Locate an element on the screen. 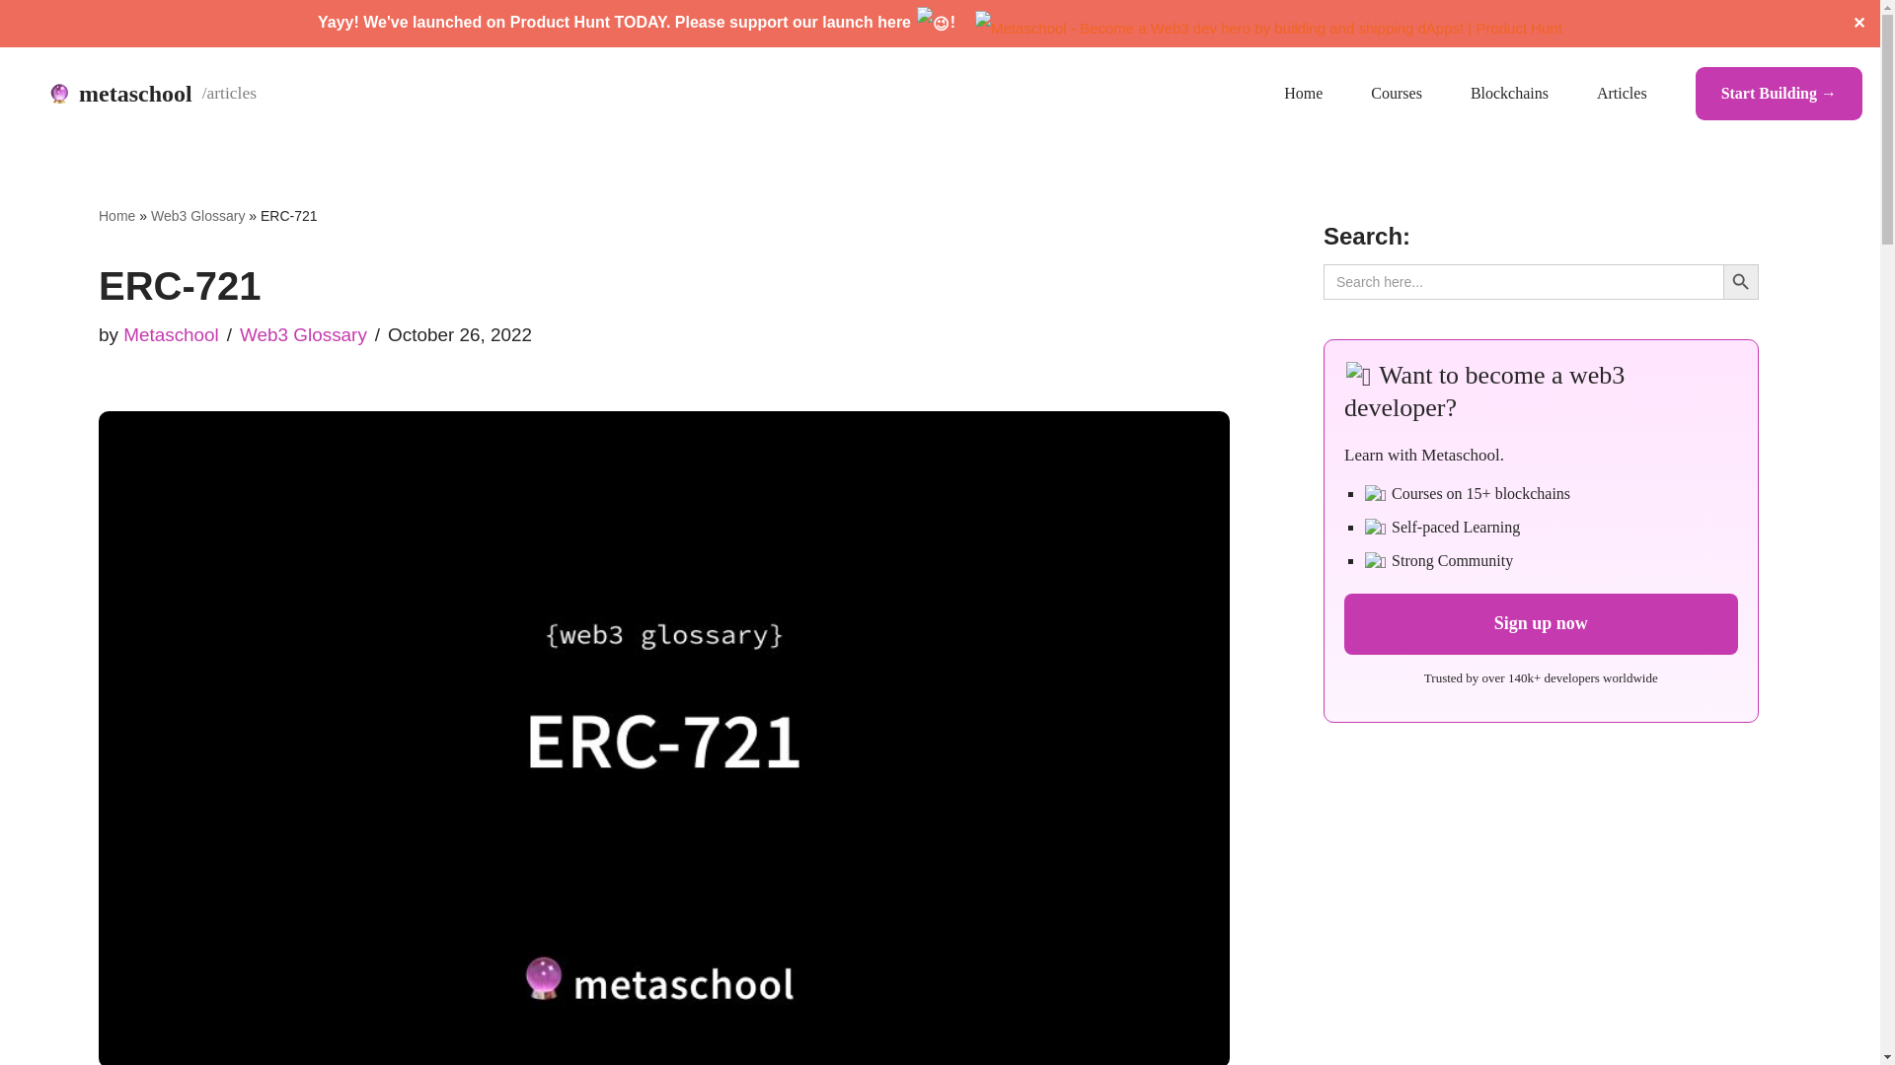 The width and height of the screenshot is (1895, 1065). Home is located at coordinates (1293, 94).